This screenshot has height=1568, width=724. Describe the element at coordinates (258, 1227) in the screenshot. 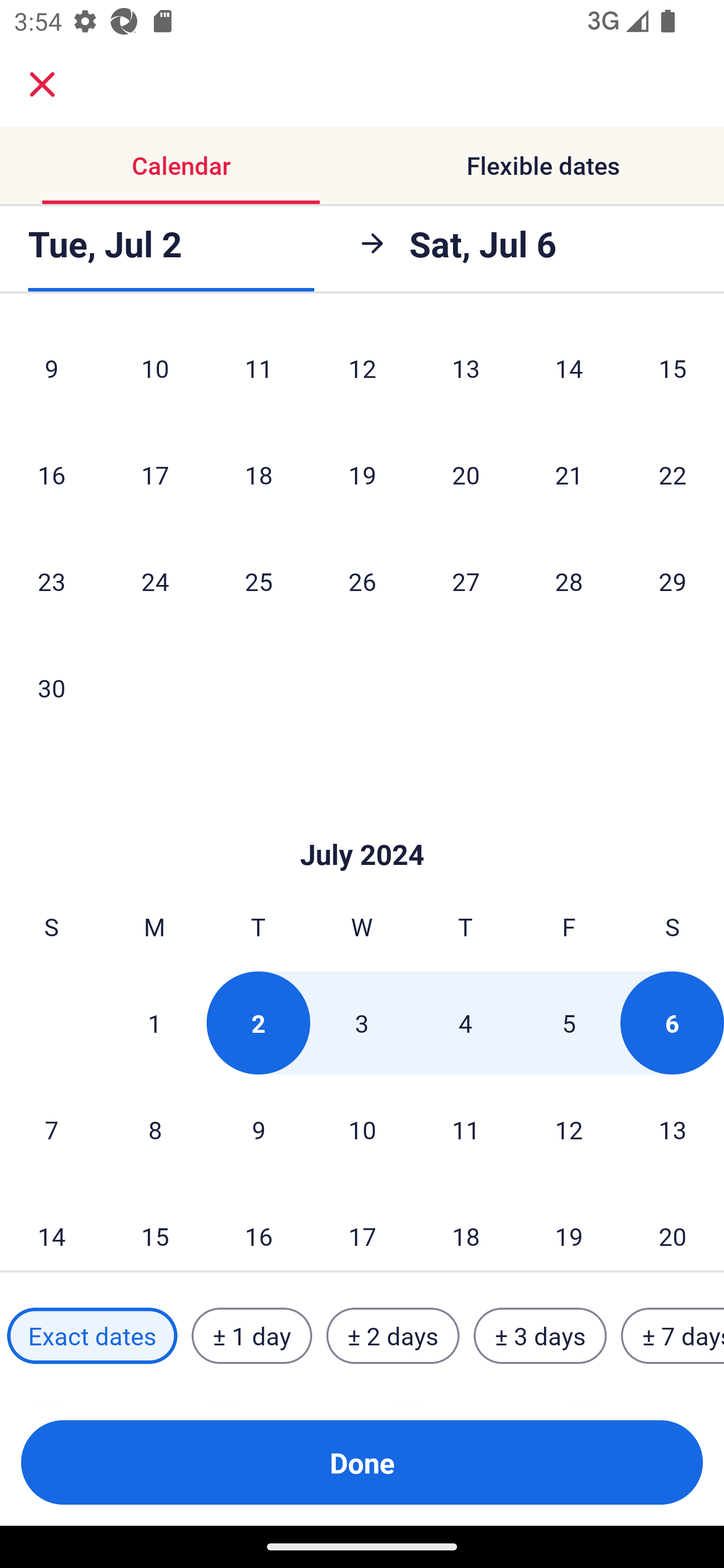

I see `16 Tuesday, July 16, 2024` at that location.